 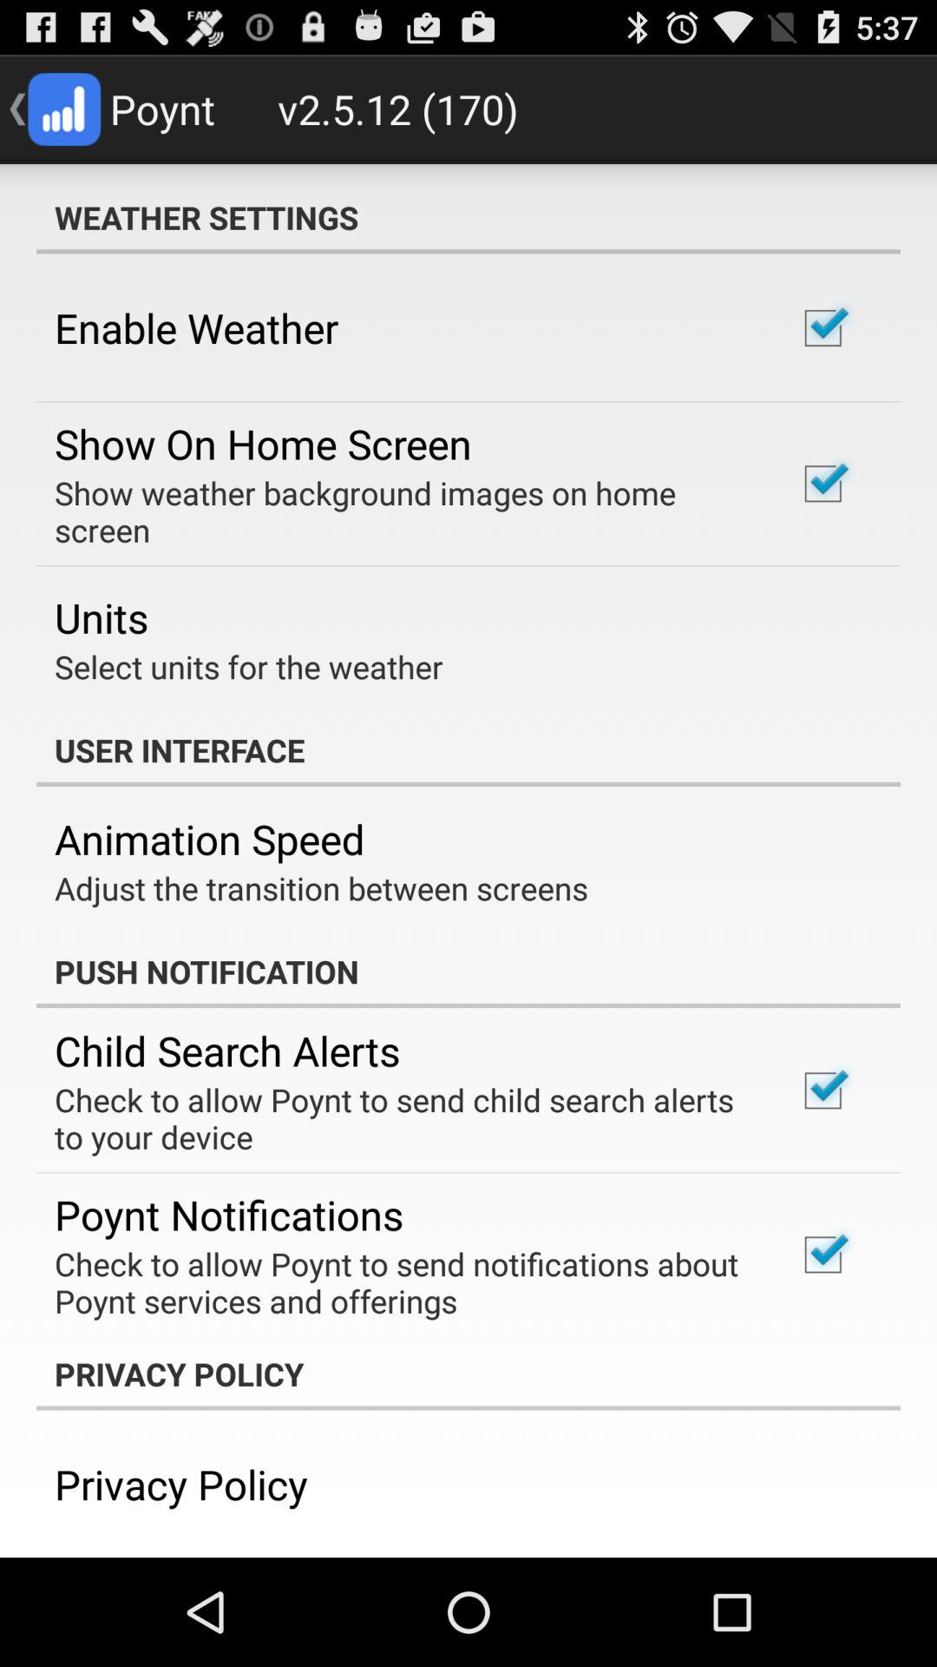 What do you see at coordinates (403, 511) in the screenshot?
I see `choose the show weather background app` at bounding box center [403, 511].